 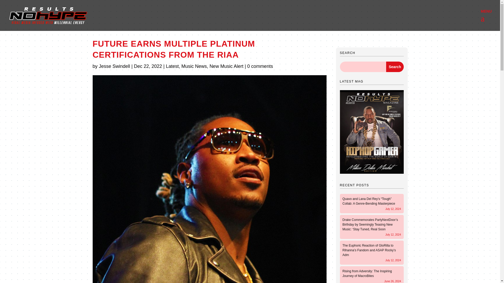 What do you see at coordinates (226, 66) in the screenshot?
I see `New Music Alert` at bounding box center [226, 66].